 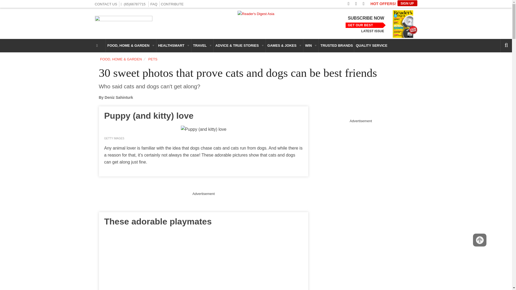 I want to click on LATEST ISSUE, so click(x=372, y=31).